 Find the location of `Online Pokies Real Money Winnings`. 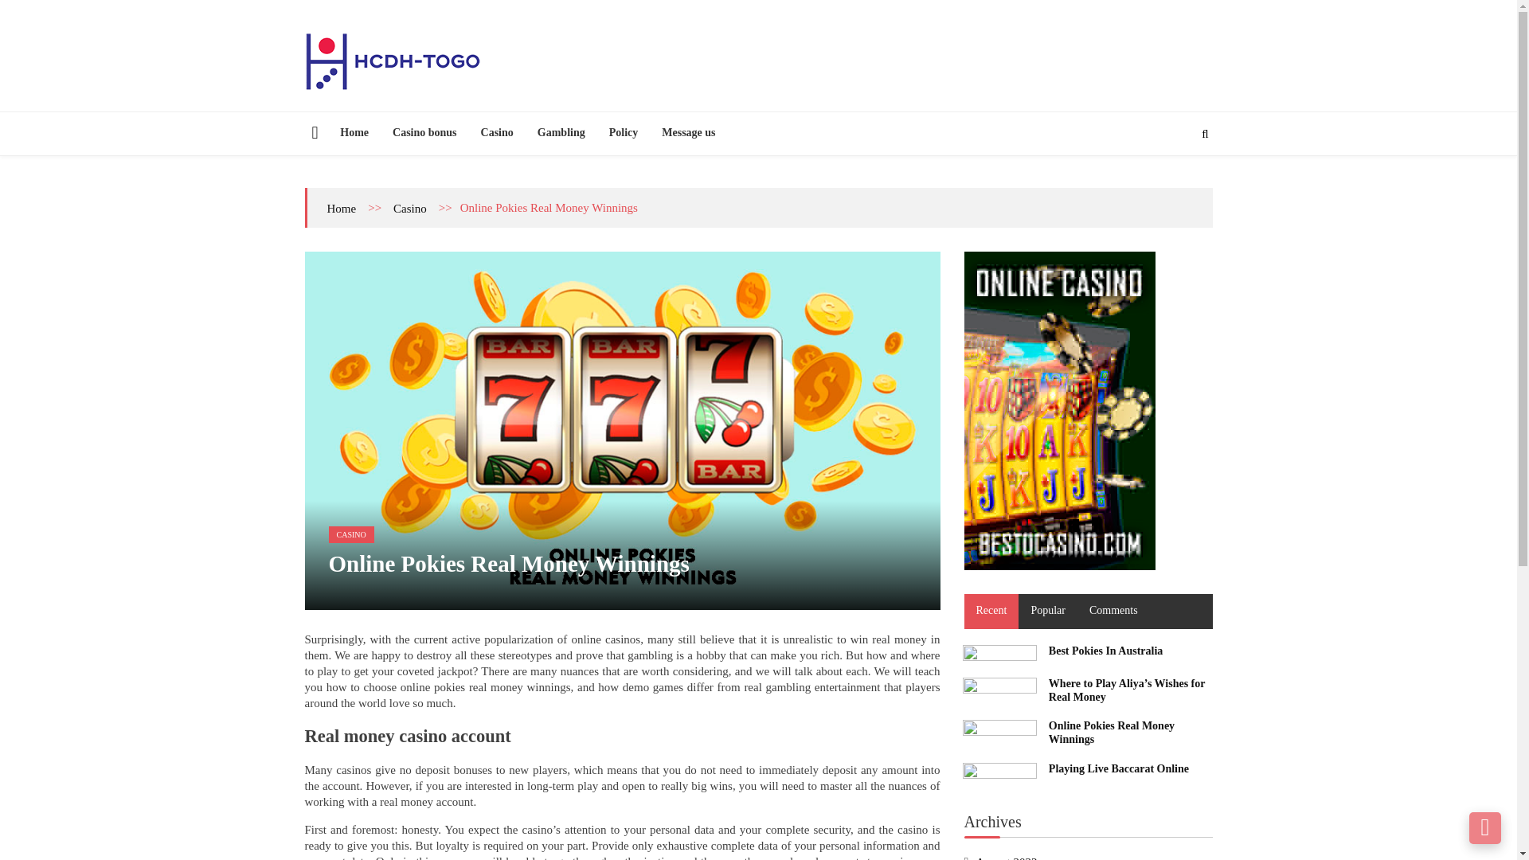

Online Pokies Real Money Winnings is located at coordinates (999, 729).